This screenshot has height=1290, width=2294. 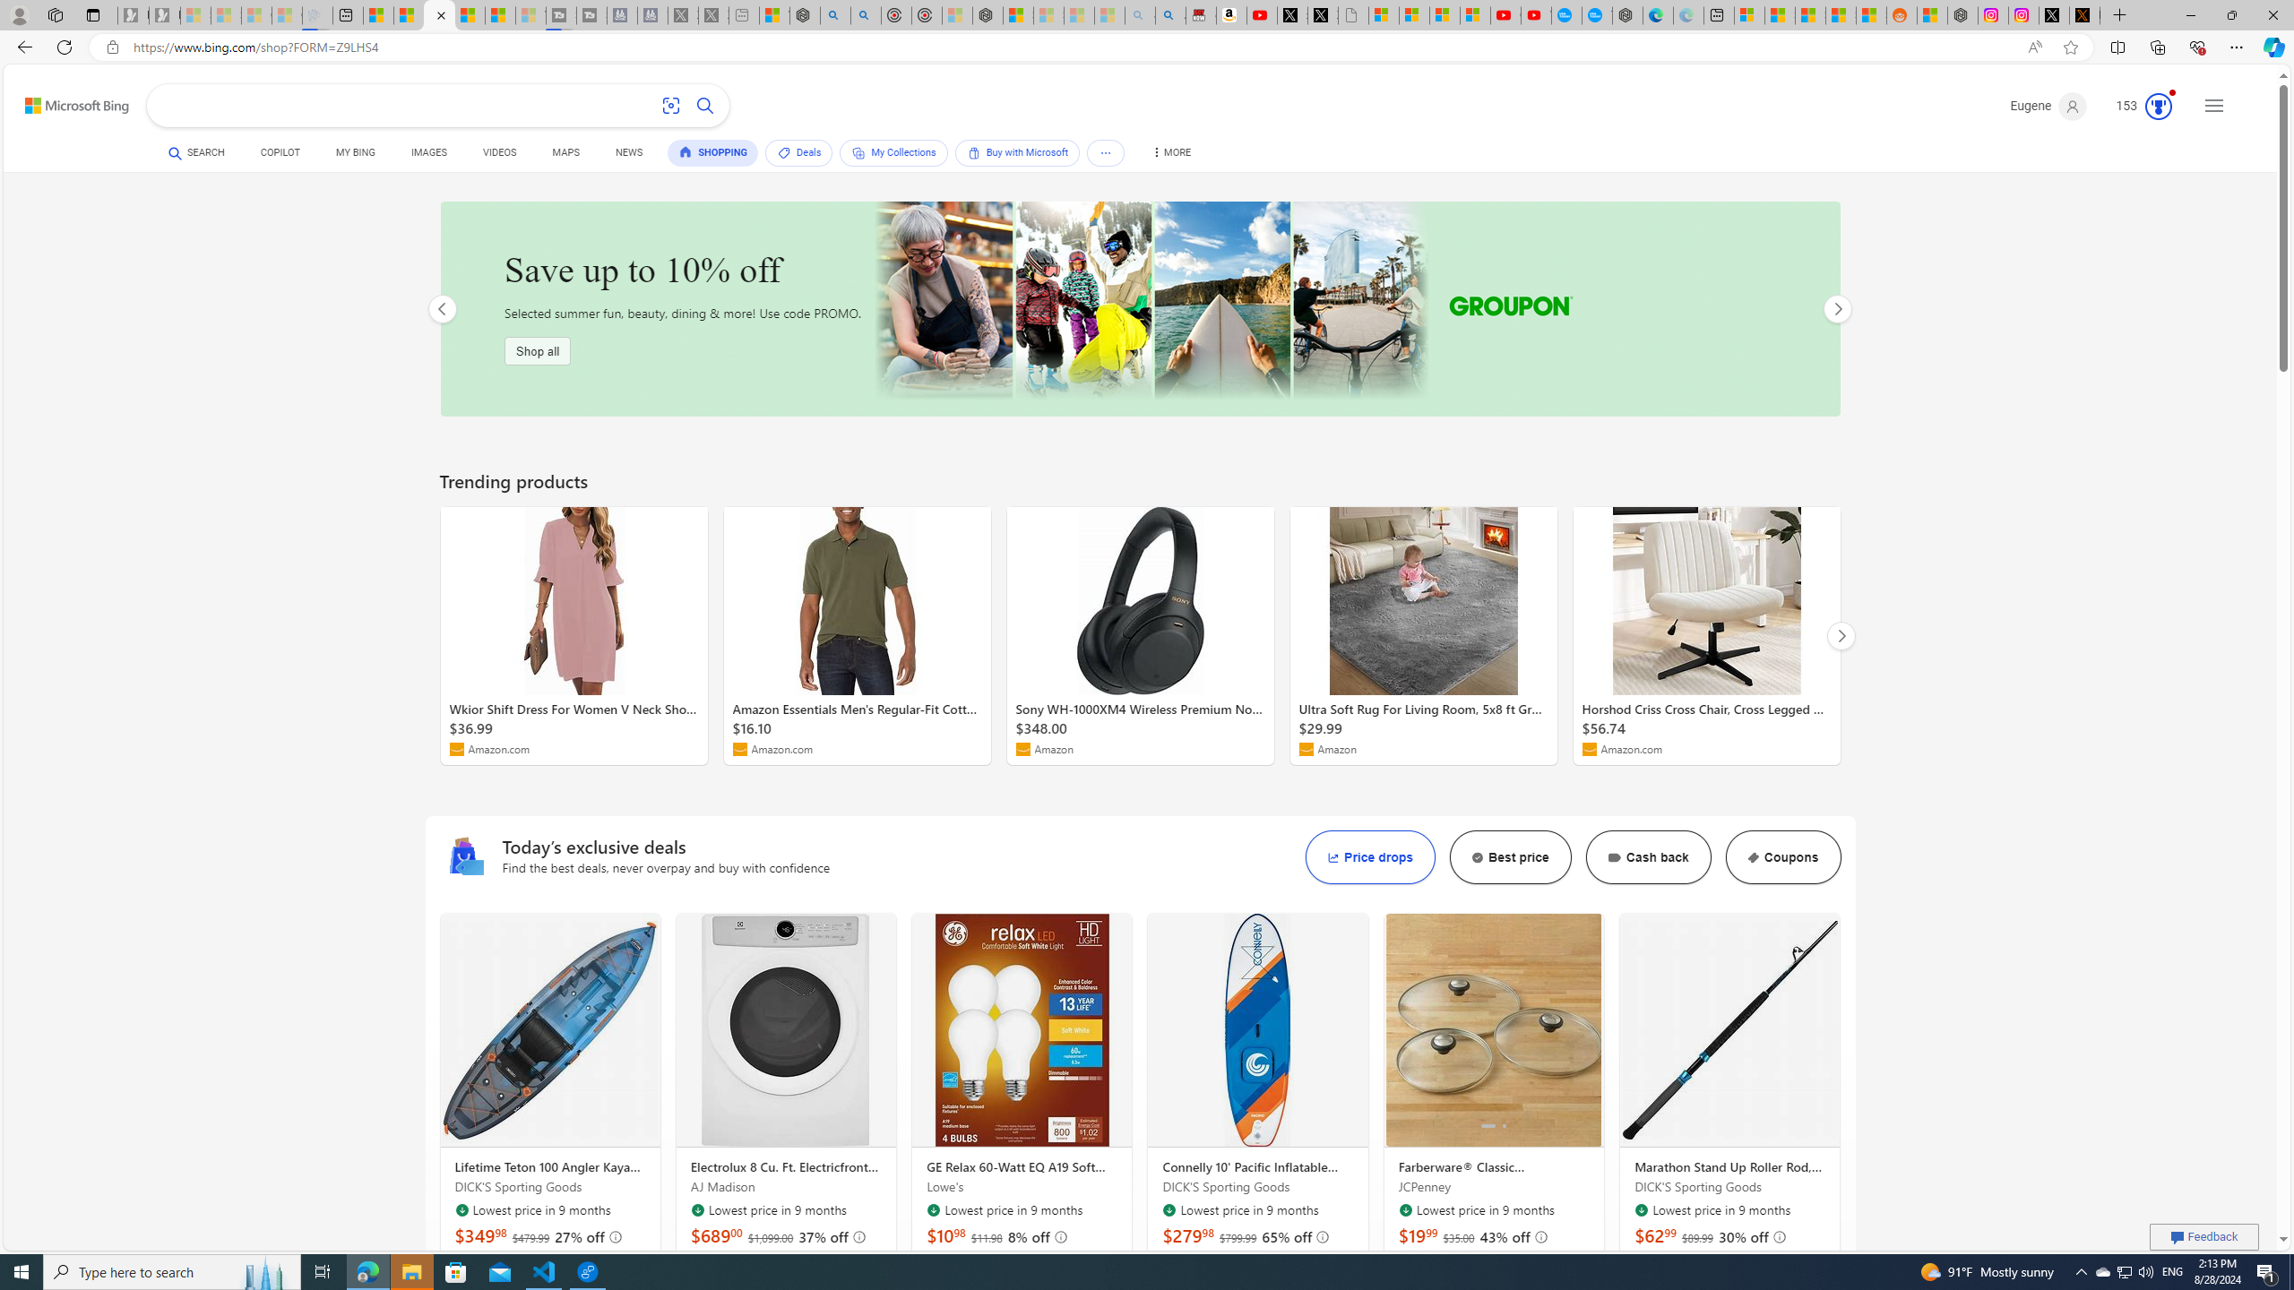 I want to click on Nordace - Summer Adventures 2024, so click(x=1962, y=15).